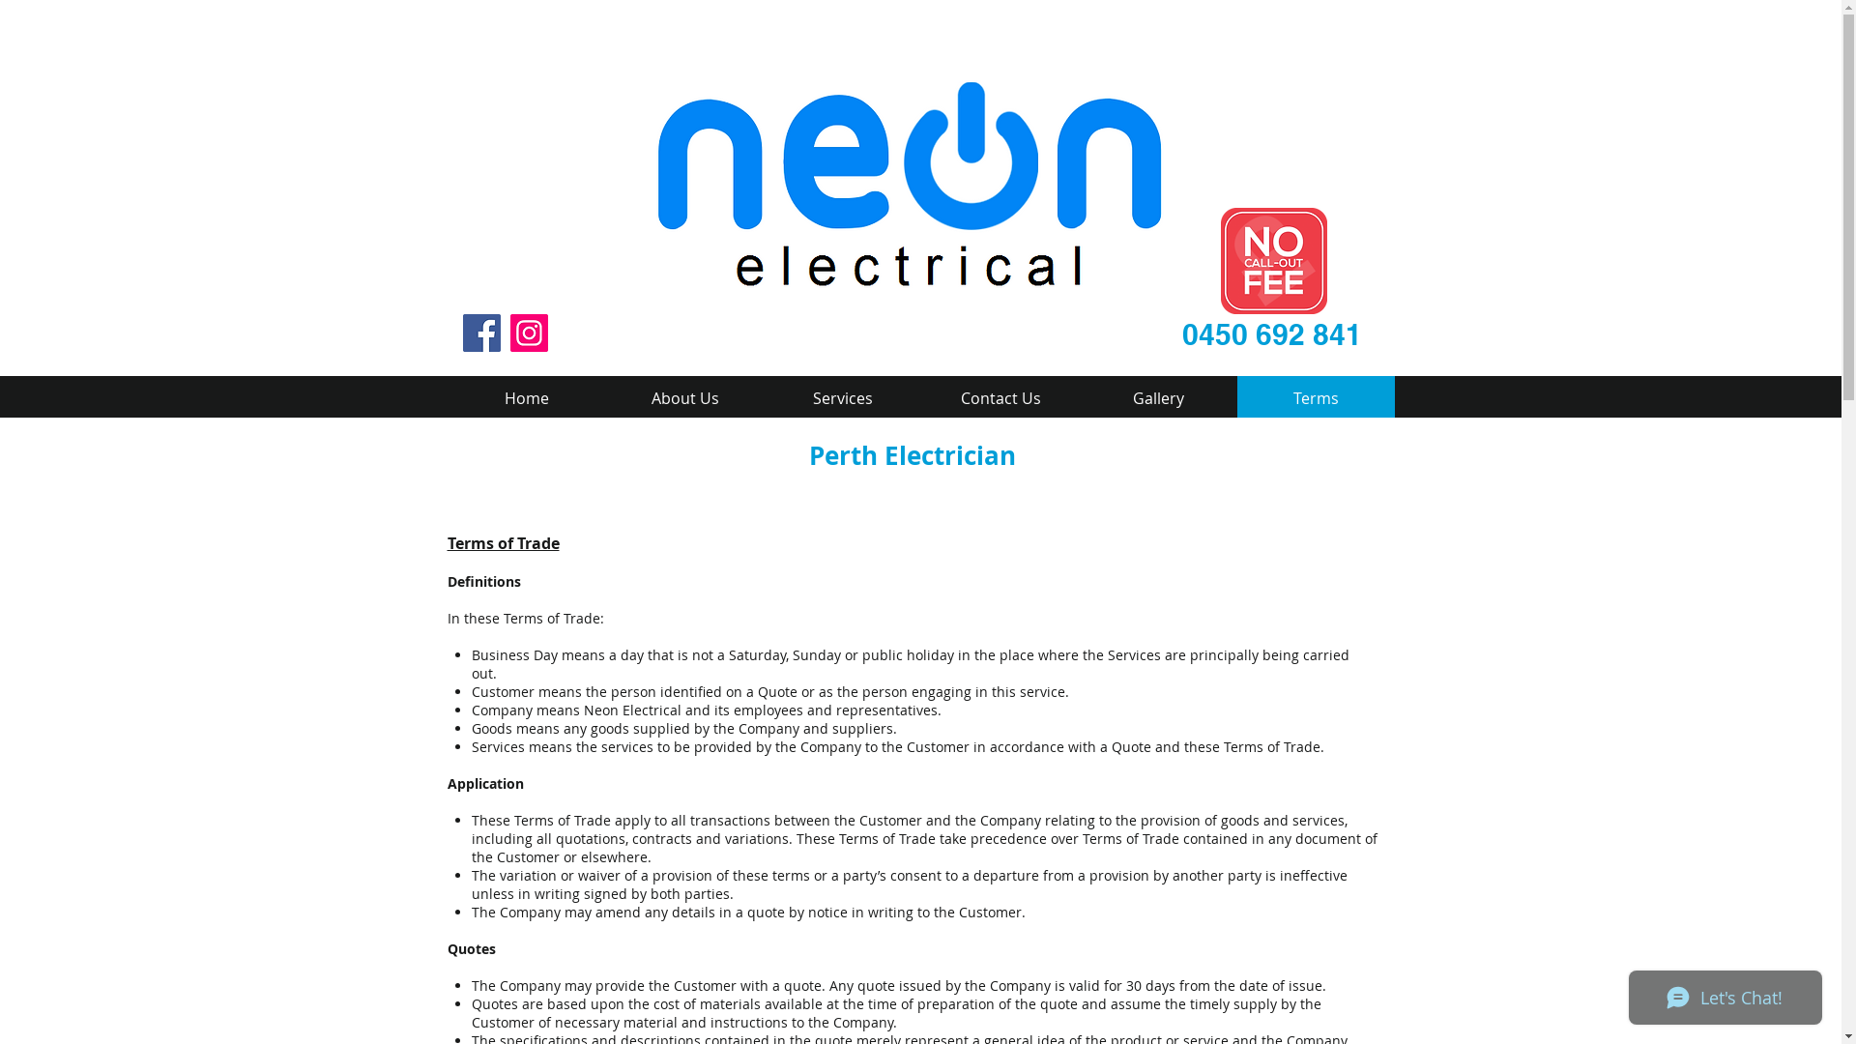 Image resolution: width=1856 pixels, height=1044 pixels. I want to click on Contact Us, so click(1001, 398).